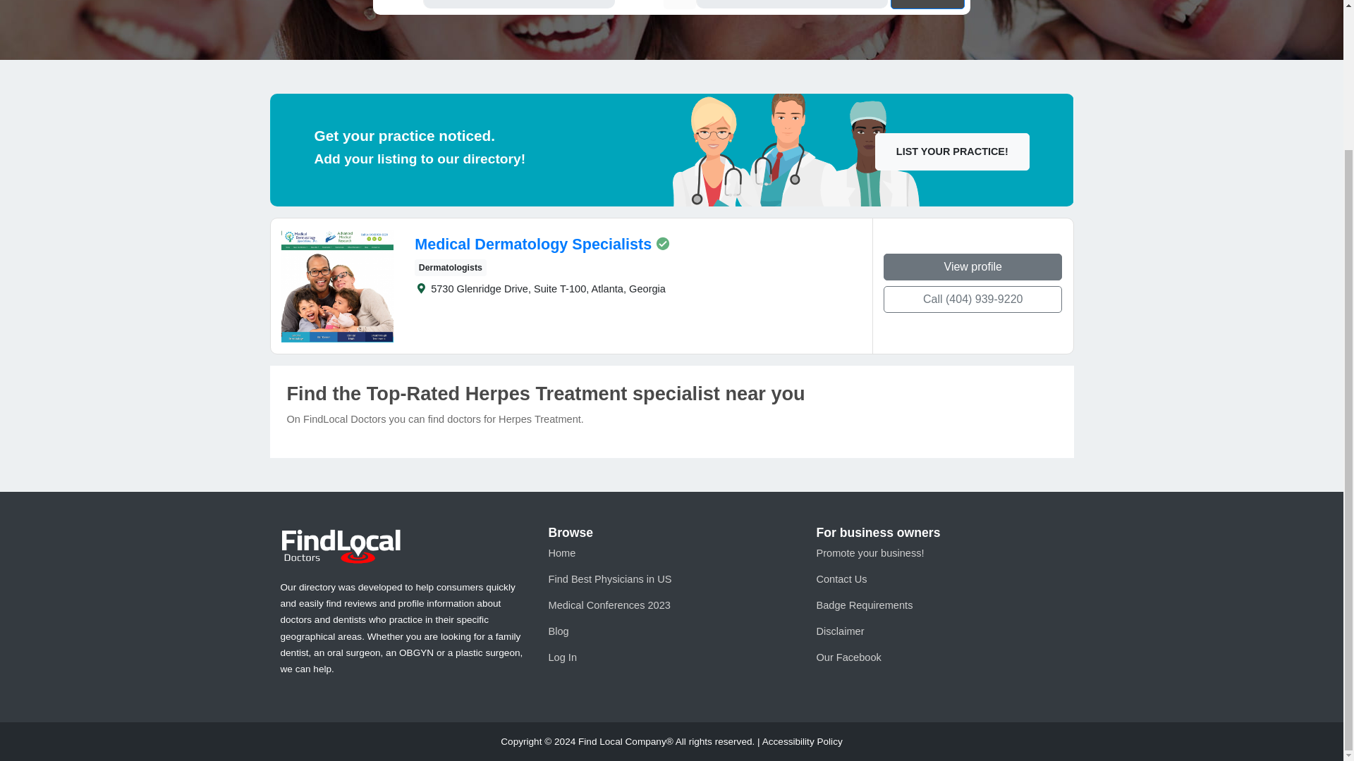 The image size is (1354, 761). Describe the element at coordinates (562, 657) in the screenshot. I see `Log In` at that location.